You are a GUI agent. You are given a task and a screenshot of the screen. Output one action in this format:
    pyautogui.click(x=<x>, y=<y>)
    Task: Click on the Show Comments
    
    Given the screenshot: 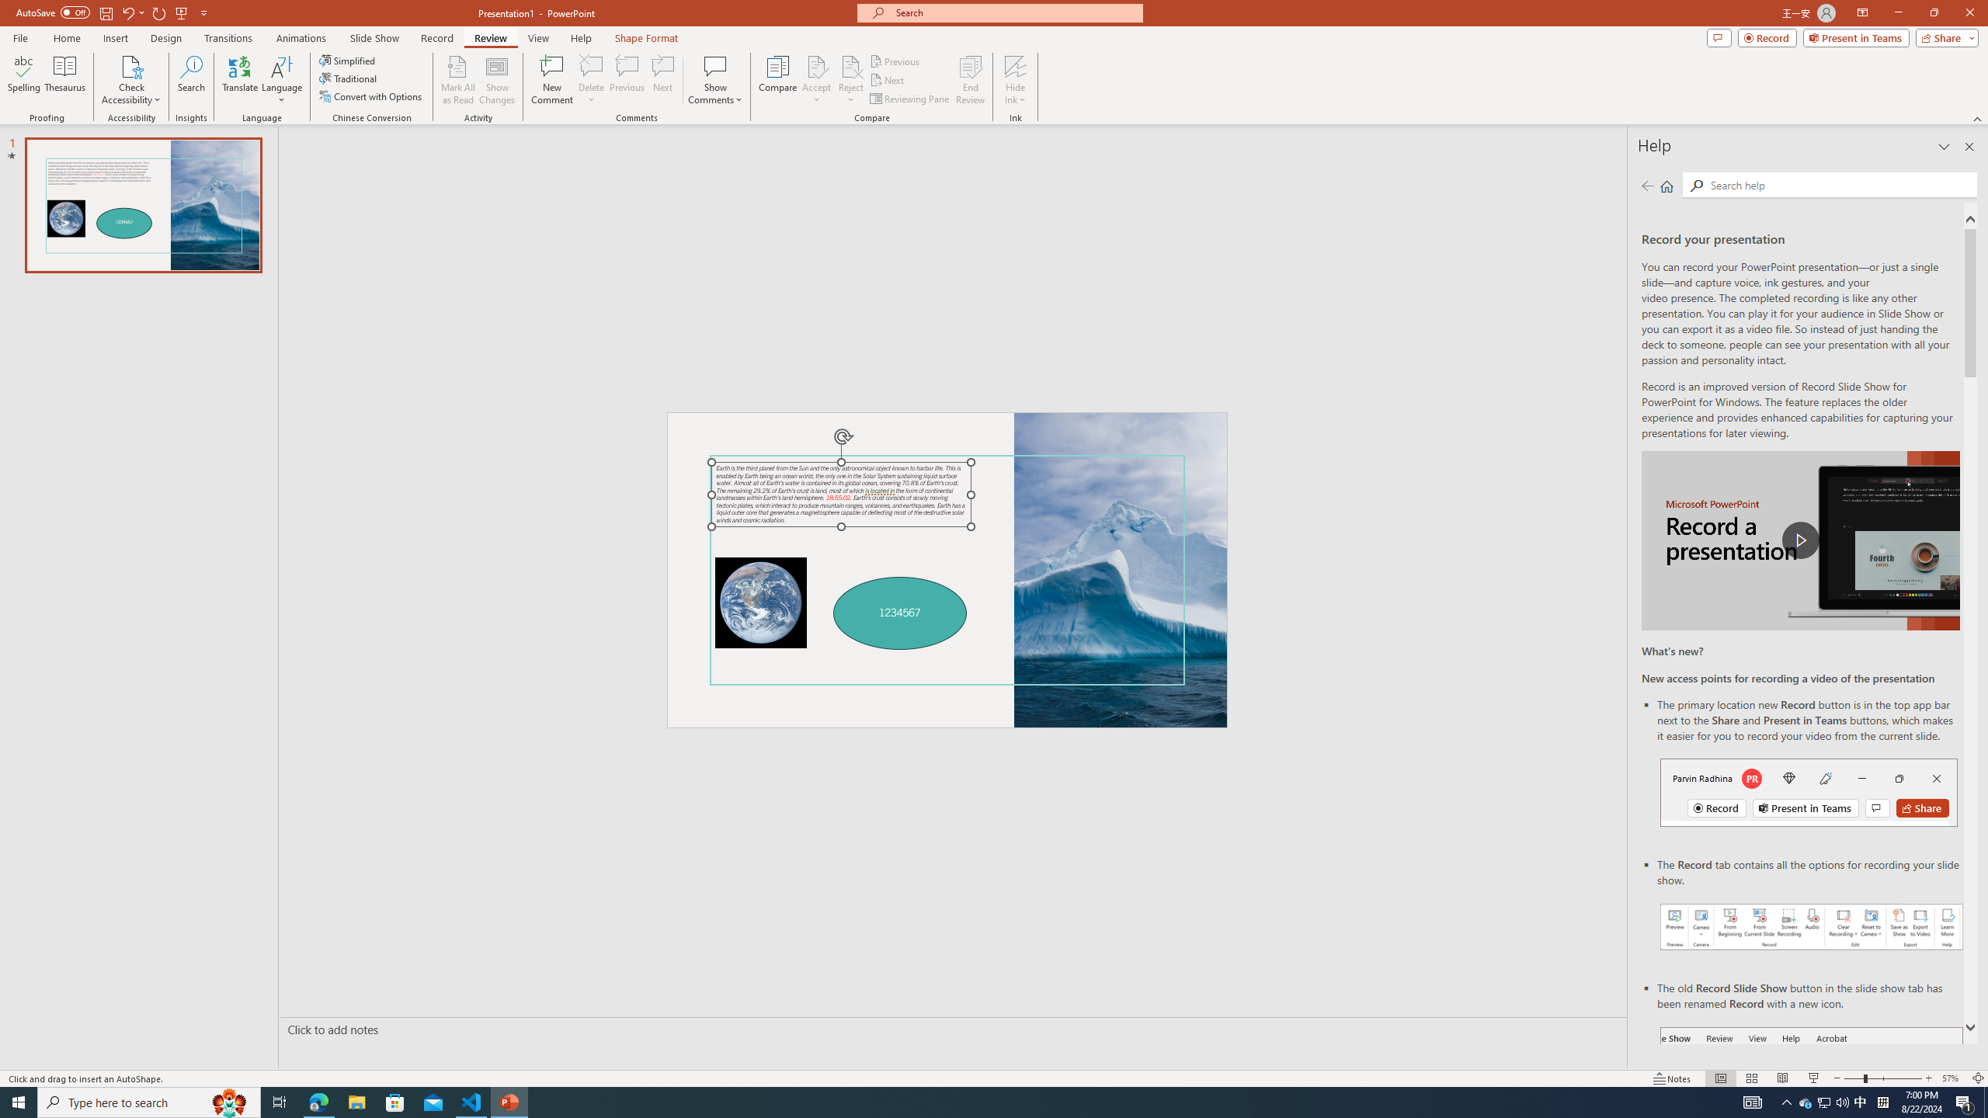 What is the action you would take?
    pyautogui.click(x=716, y=80)
    